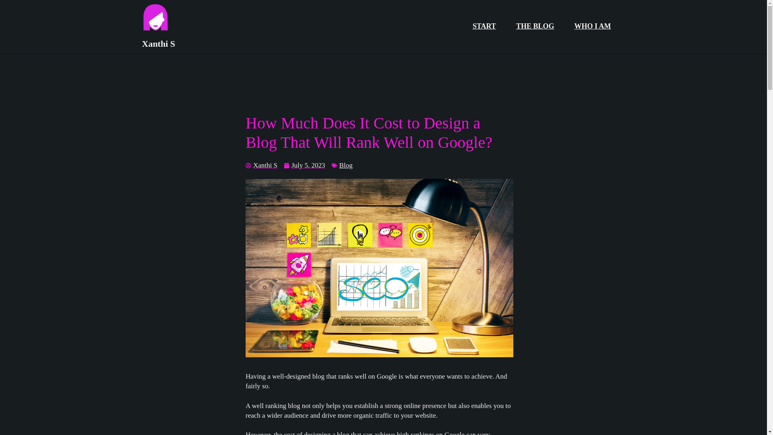 The height and width of the screenshot is (435, 773). I want to click on THE BLOG, so click(535, 27).